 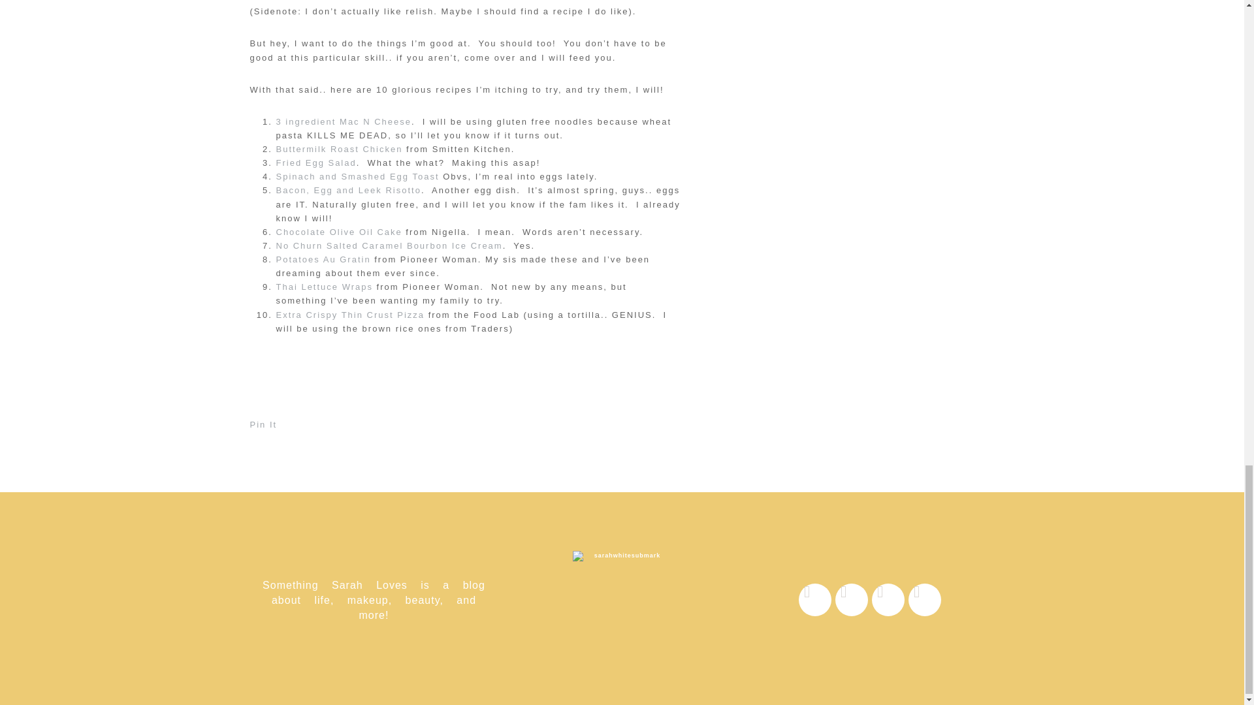 What do you see at coordinates (323, 259) in the screenshot?
I see `Potatoes Au Gratin` at bounding box center [323, 259].